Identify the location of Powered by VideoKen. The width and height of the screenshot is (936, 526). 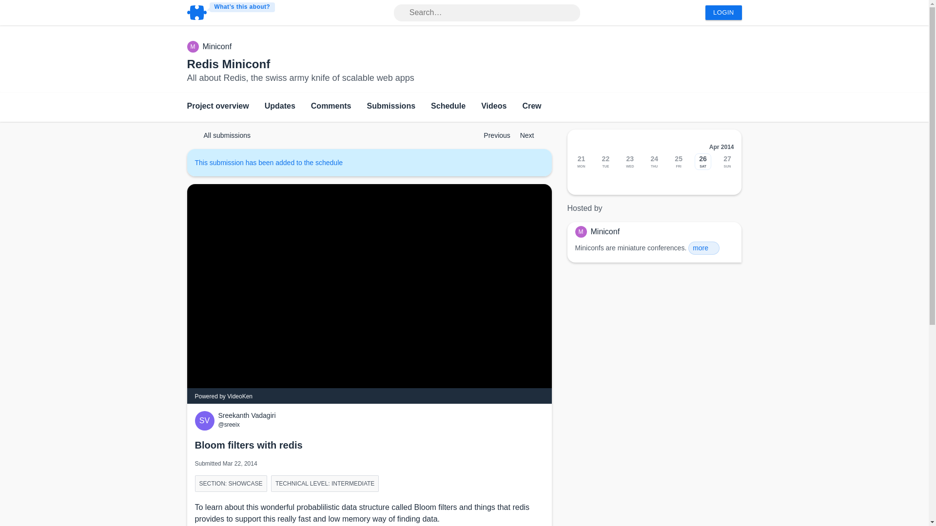
(223, 396).